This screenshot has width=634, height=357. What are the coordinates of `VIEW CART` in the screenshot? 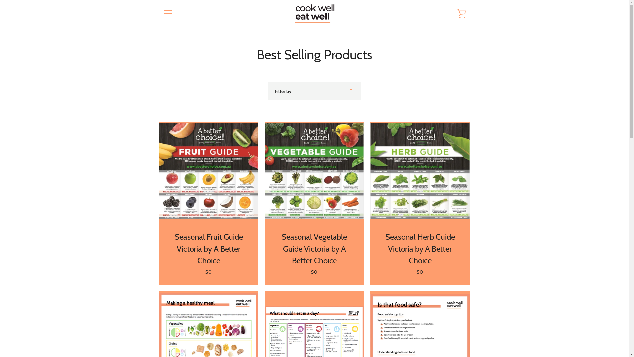 It's located at (461, 13).